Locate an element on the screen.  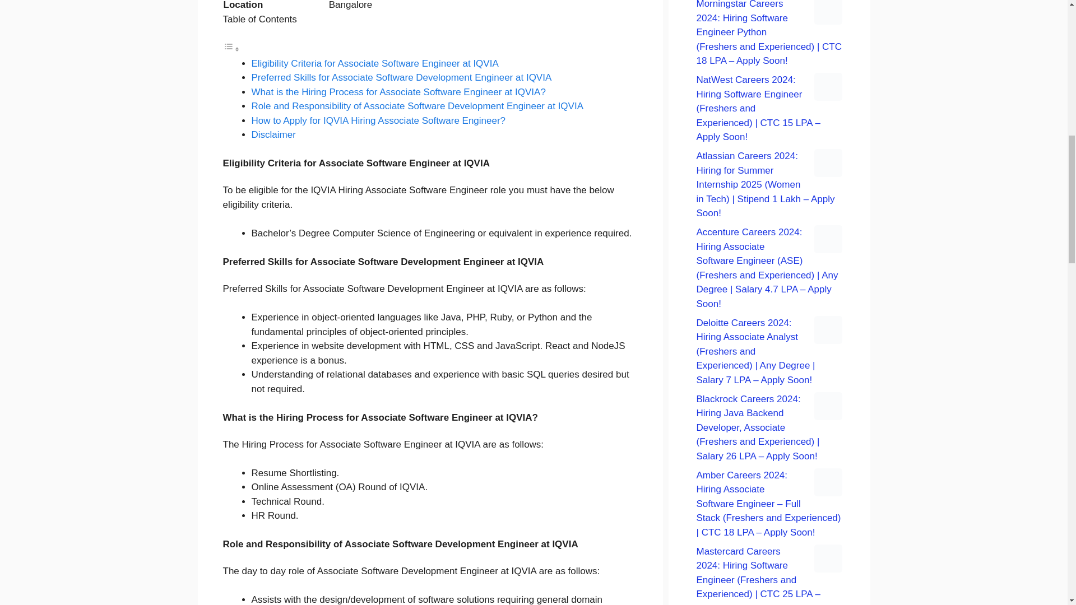
How to Apply for IQVIA Hiring Associate Software Engineer? is located at coordinates (378, 120).